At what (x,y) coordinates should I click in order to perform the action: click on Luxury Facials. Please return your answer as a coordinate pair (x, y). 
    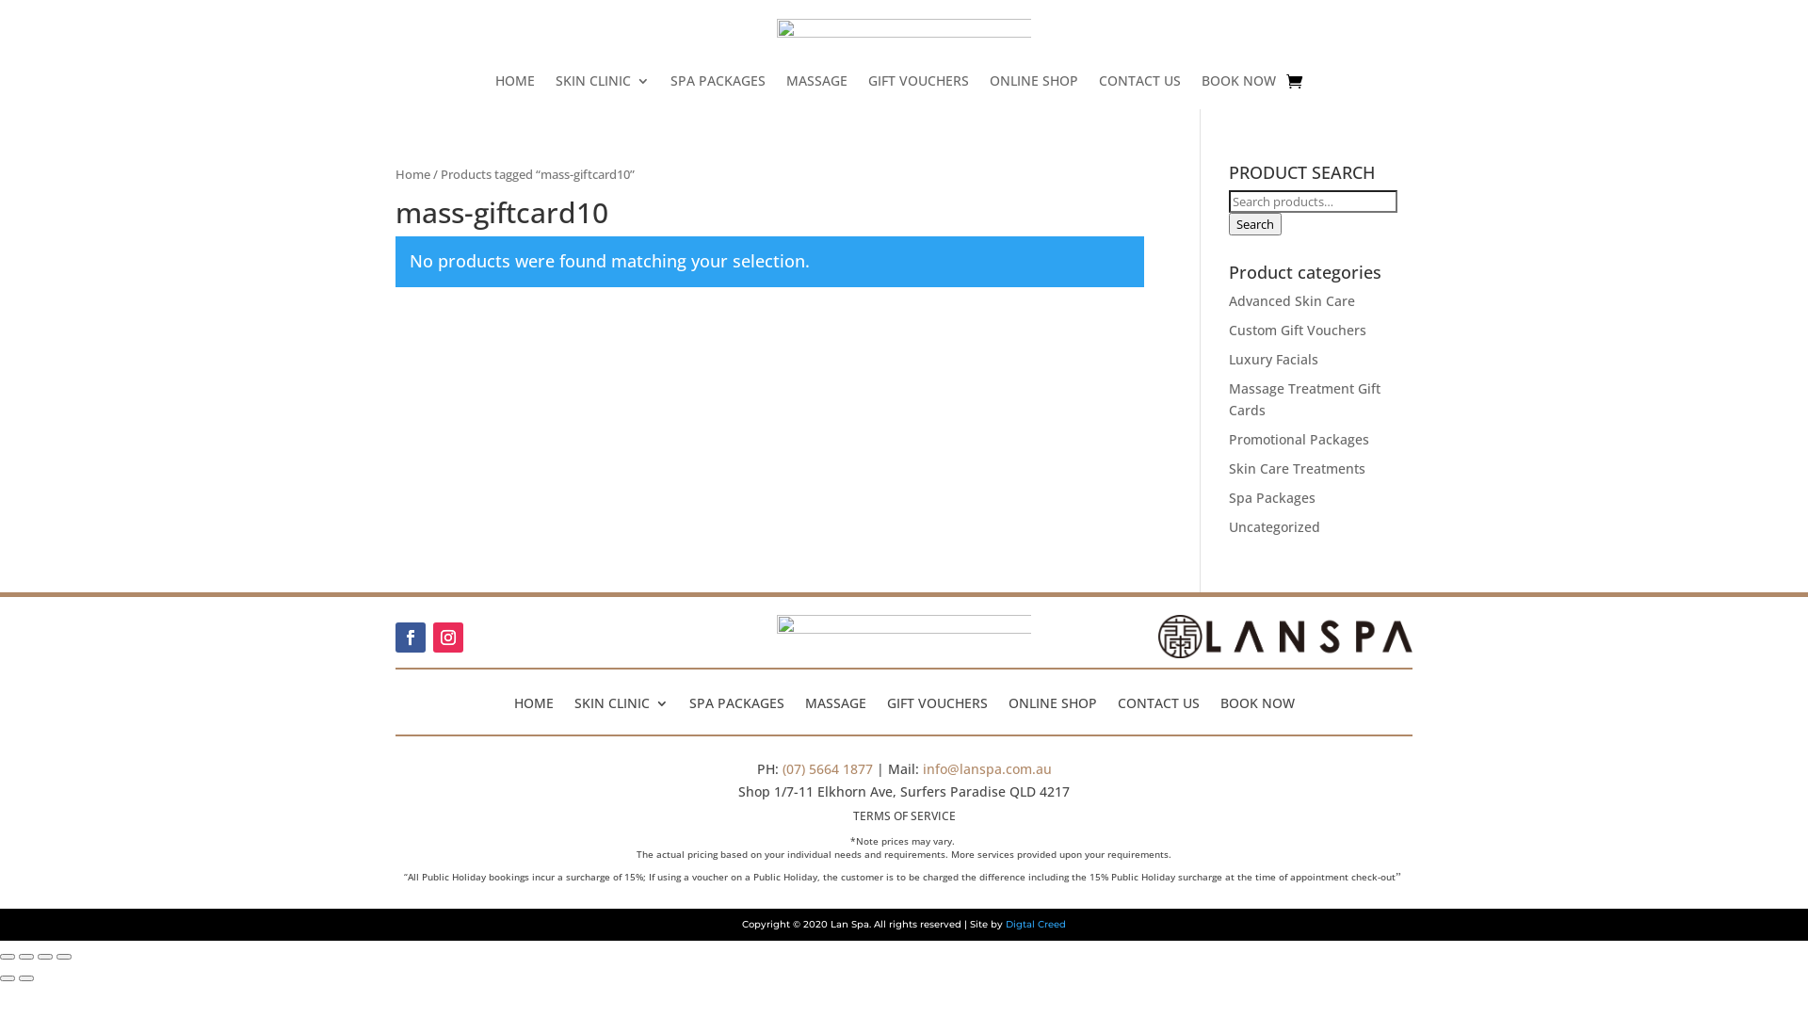
    Looking at the image, I should click on (1273, 360).